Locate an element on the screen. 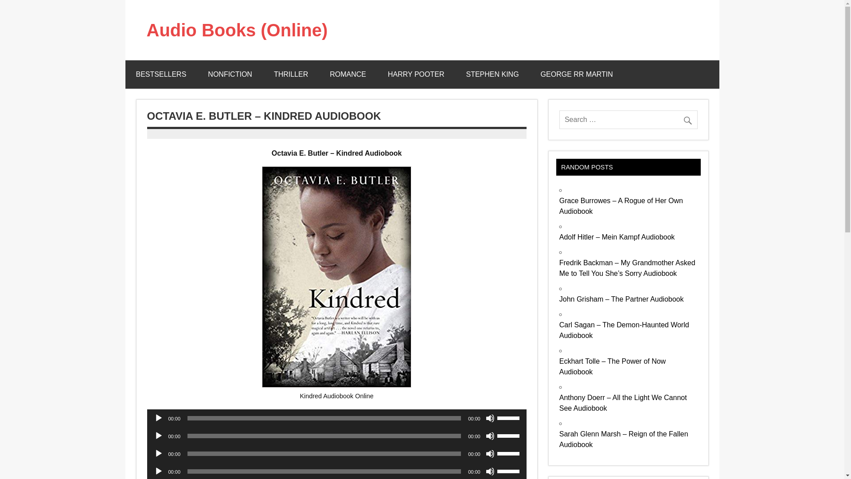 Image resolution: width=851 pixels, height=479 pixels. Mute is located at coordinates (490, 418).